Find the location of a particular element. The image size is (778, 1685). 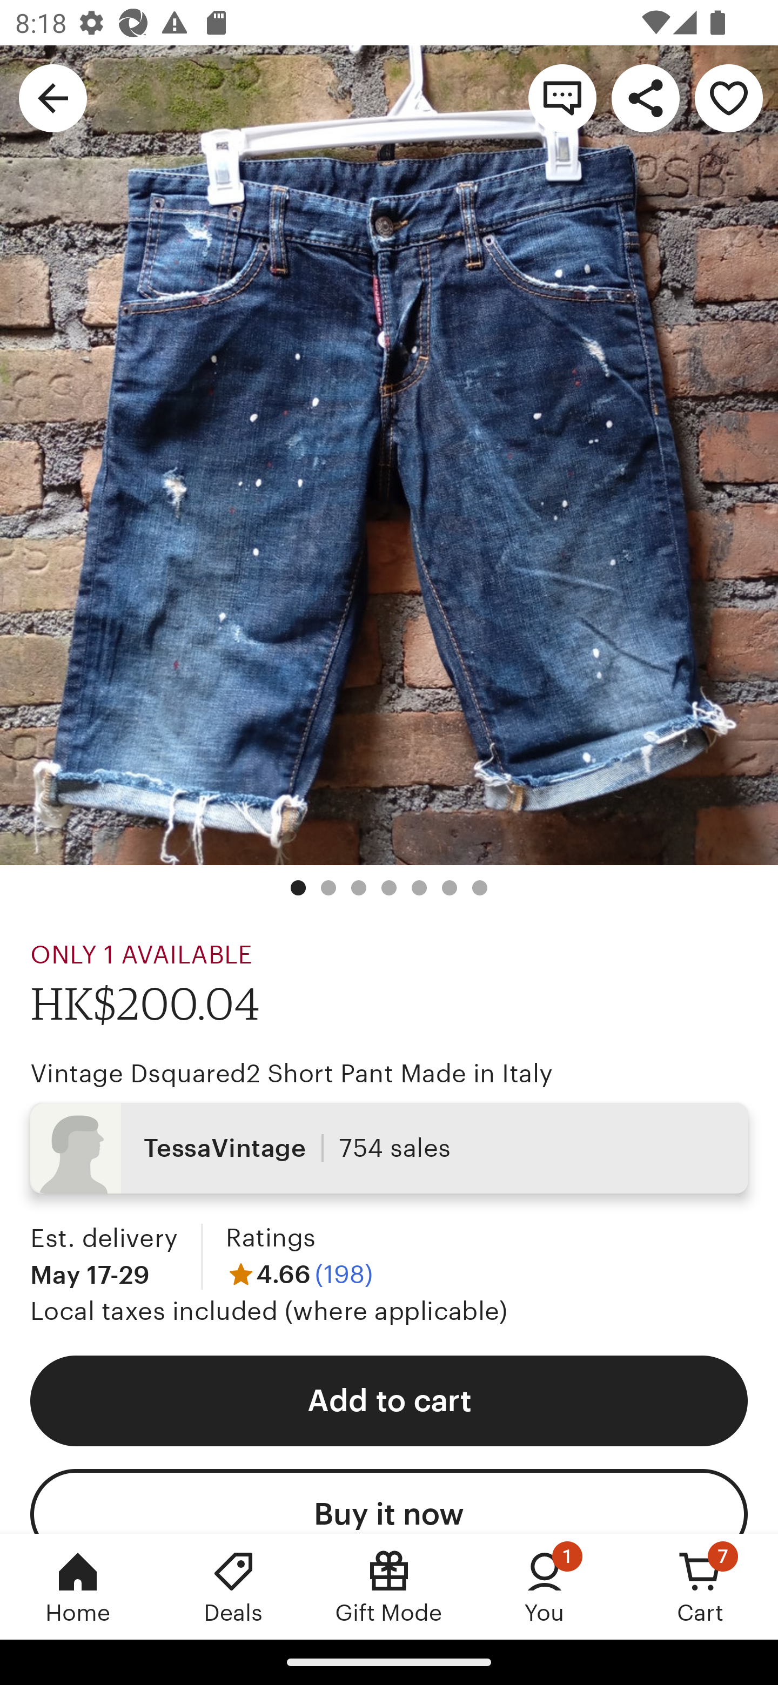

Add to cart is located at coordinates (389, 1400).